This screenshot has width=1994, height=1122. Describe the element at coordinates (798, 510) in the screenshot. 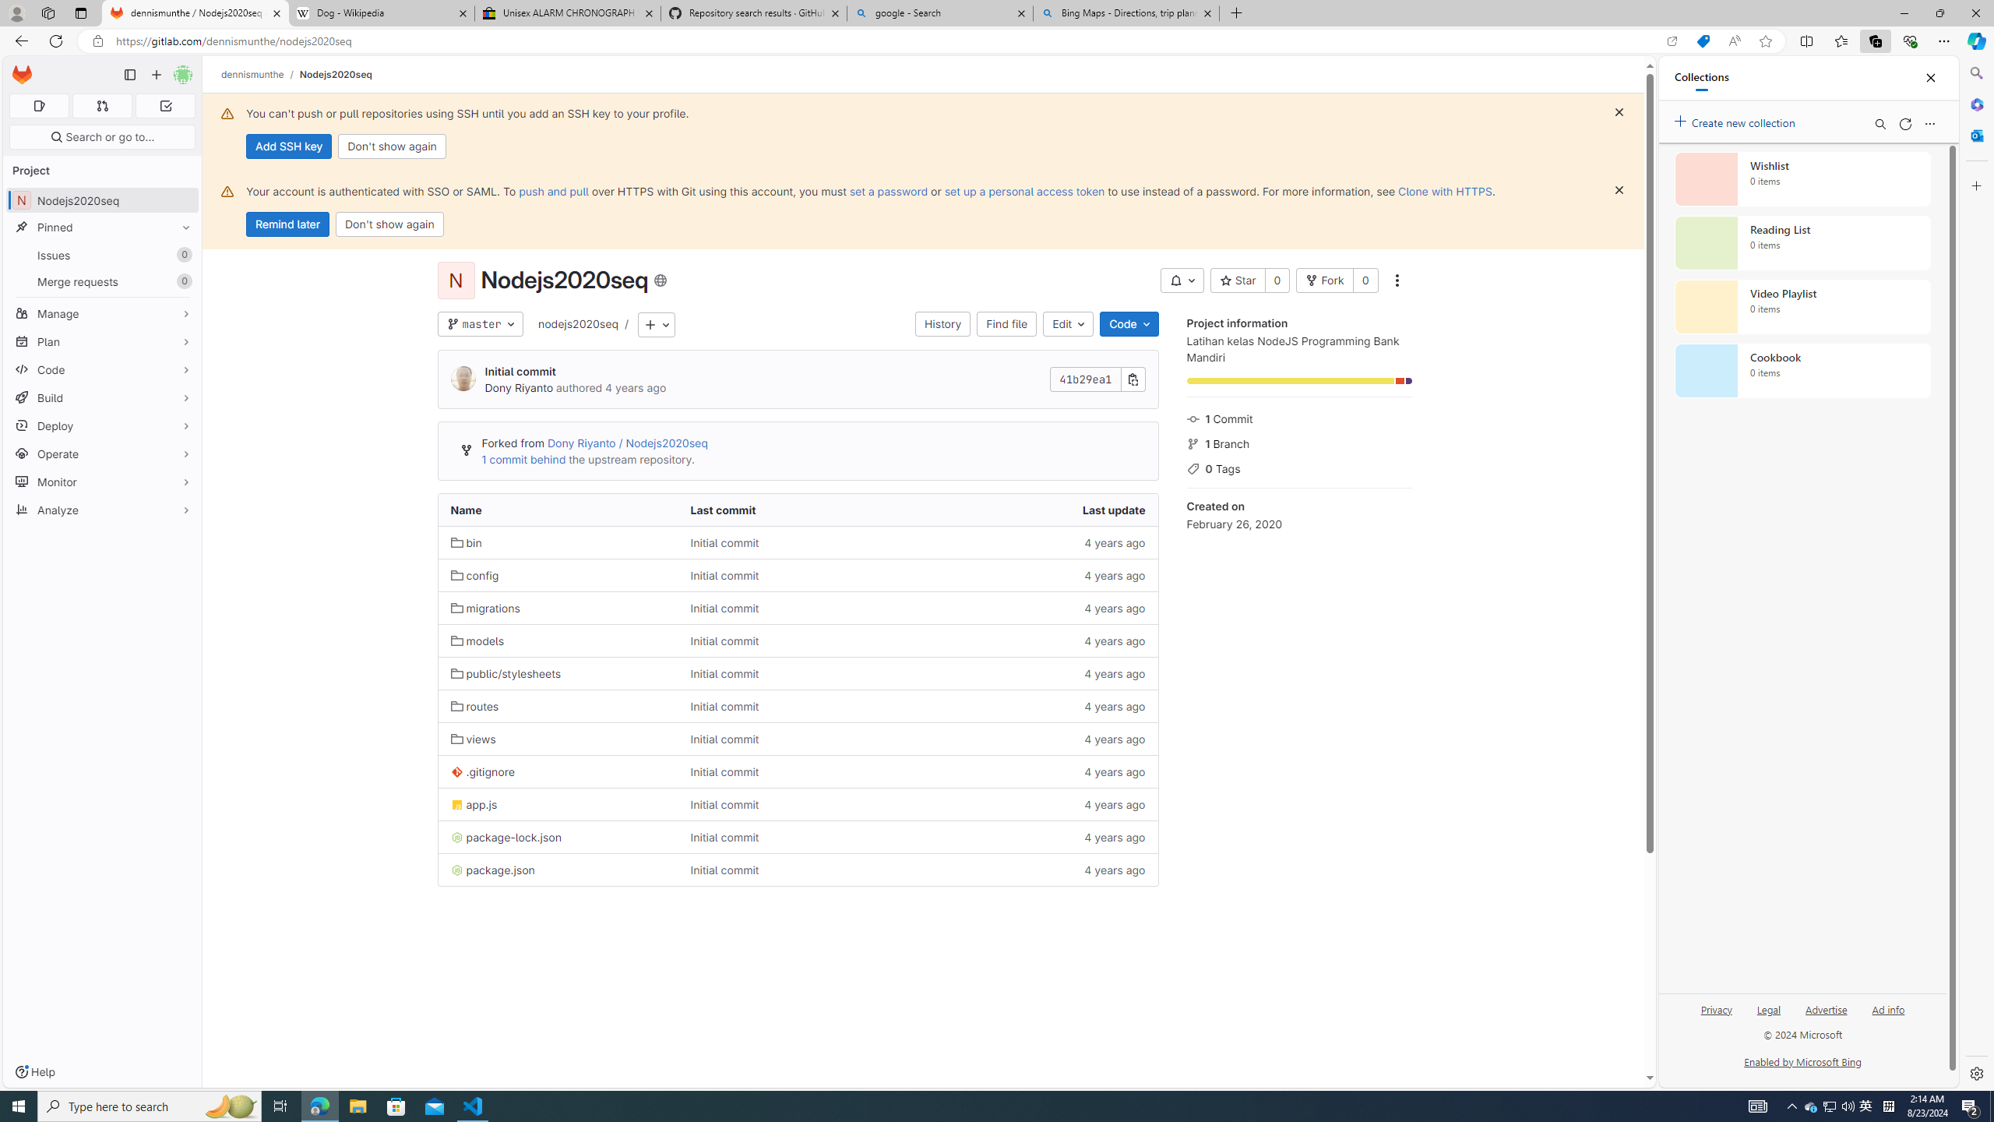

I see `Last commit` at that location.